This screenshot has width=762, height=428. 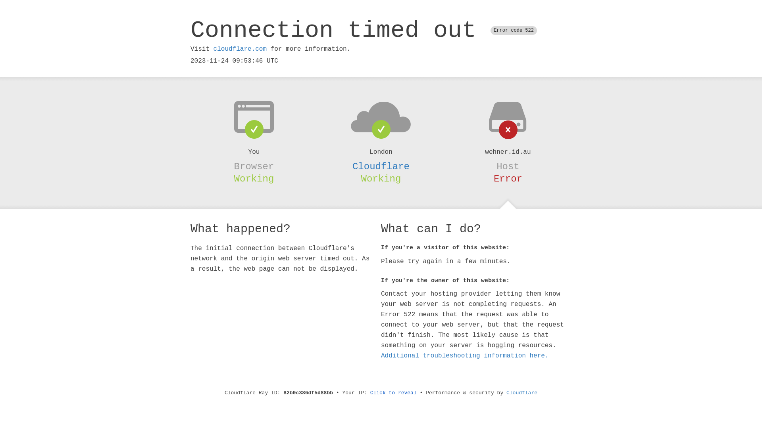 What do you see at coordinates (522, 393) in the screenshot?
I see `Cloudflare` at bounding box center [522, 393].